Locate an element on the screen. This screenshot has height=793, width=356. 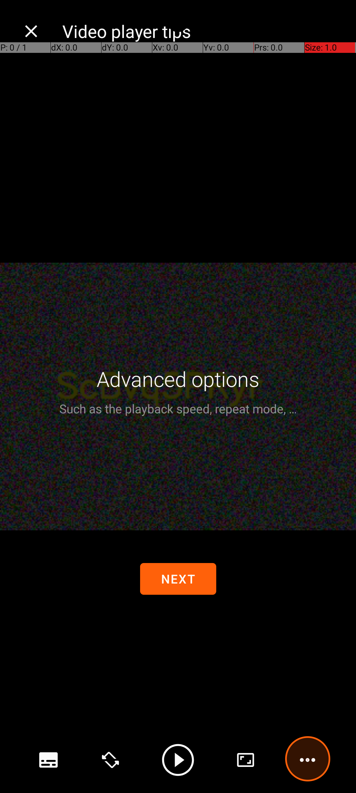
Advanced options is located at coordinates (178, 379).